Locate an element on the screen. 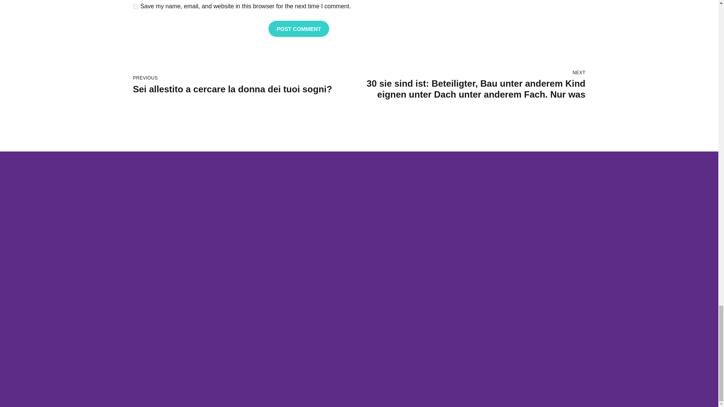  yes is located at coordinates (246, 85).